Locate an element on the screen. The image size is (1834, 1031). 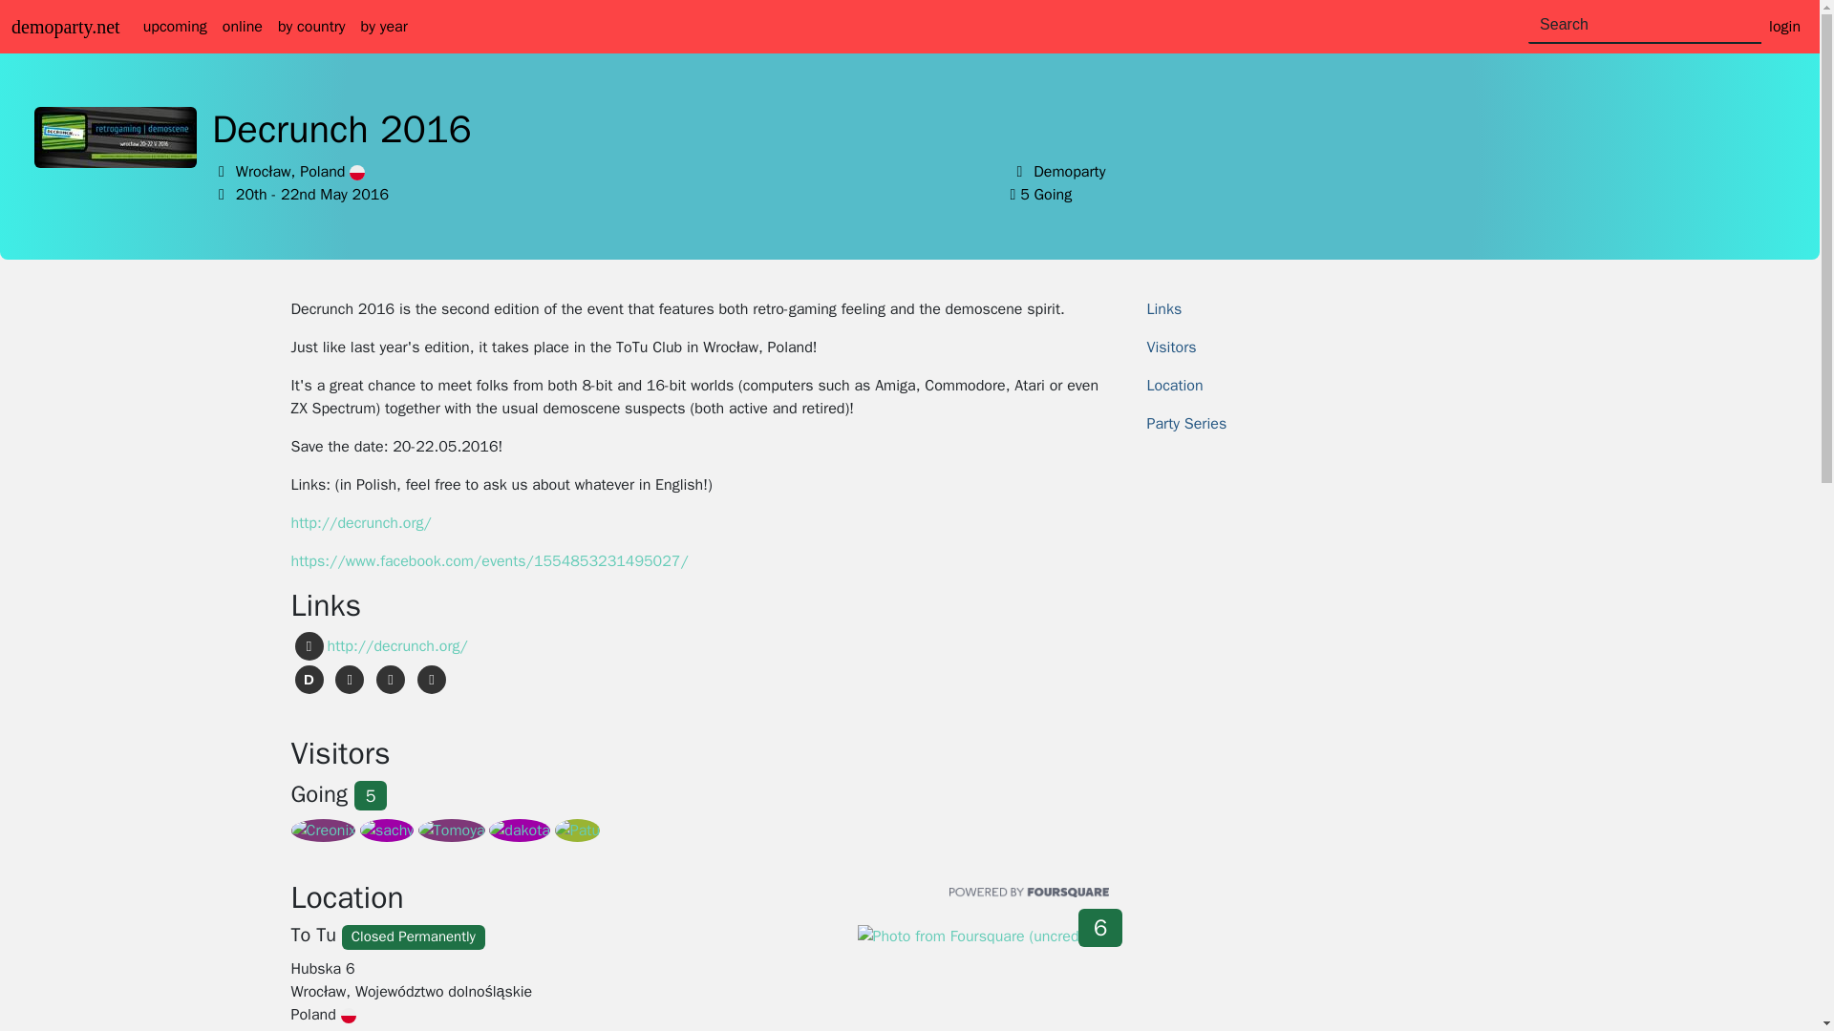
5 Going is located at coordinates (1045, 195).